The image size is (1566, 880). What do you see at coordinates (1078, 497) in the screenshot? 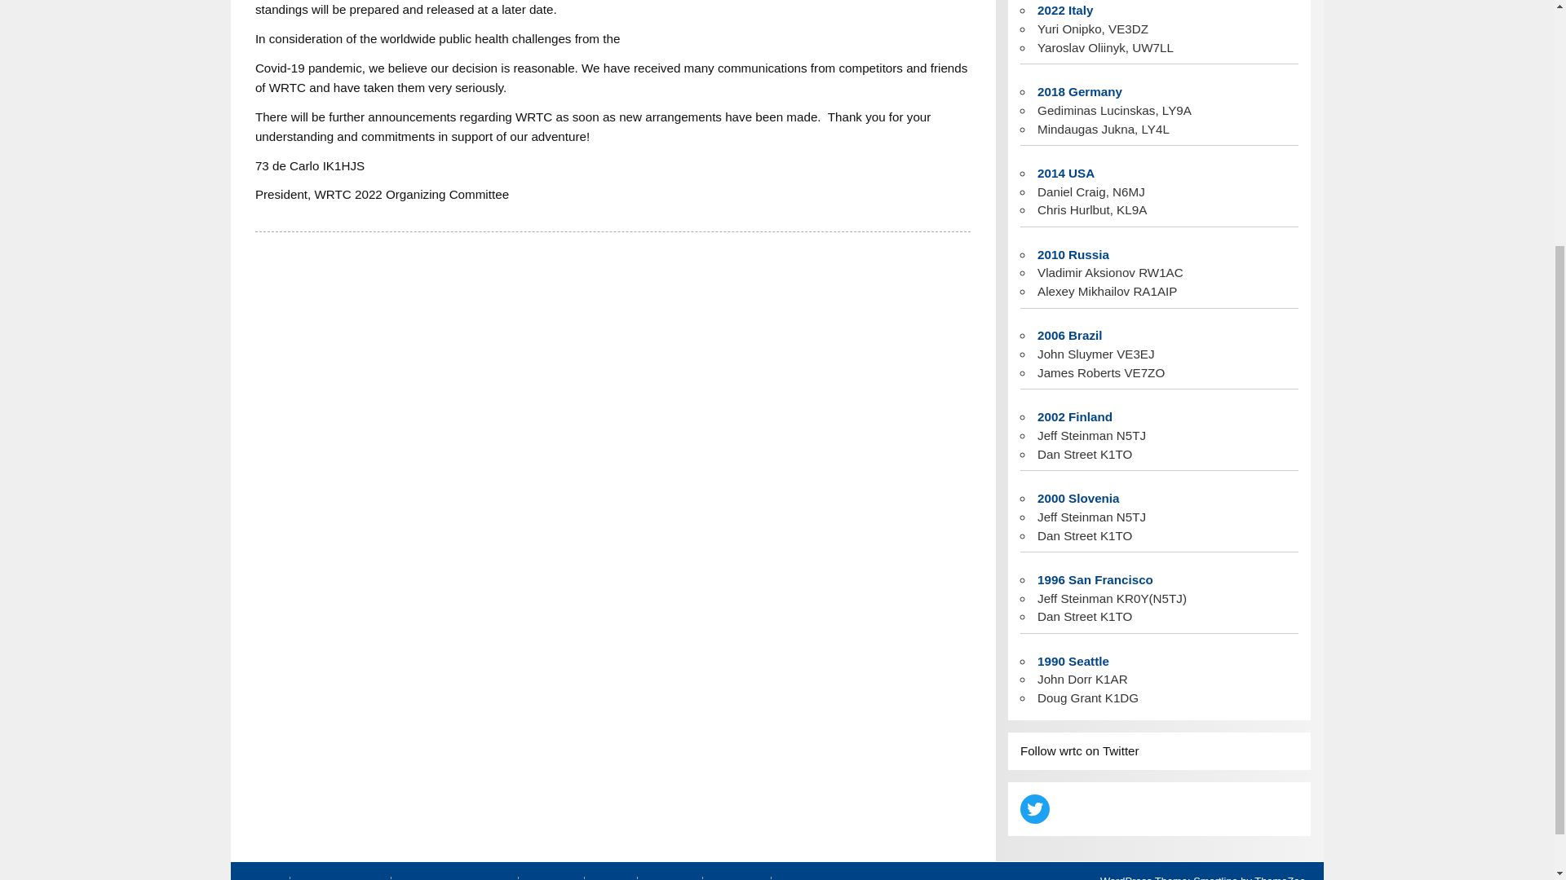
I see `2000 Slovenia` at bounding box center [1078, 497].